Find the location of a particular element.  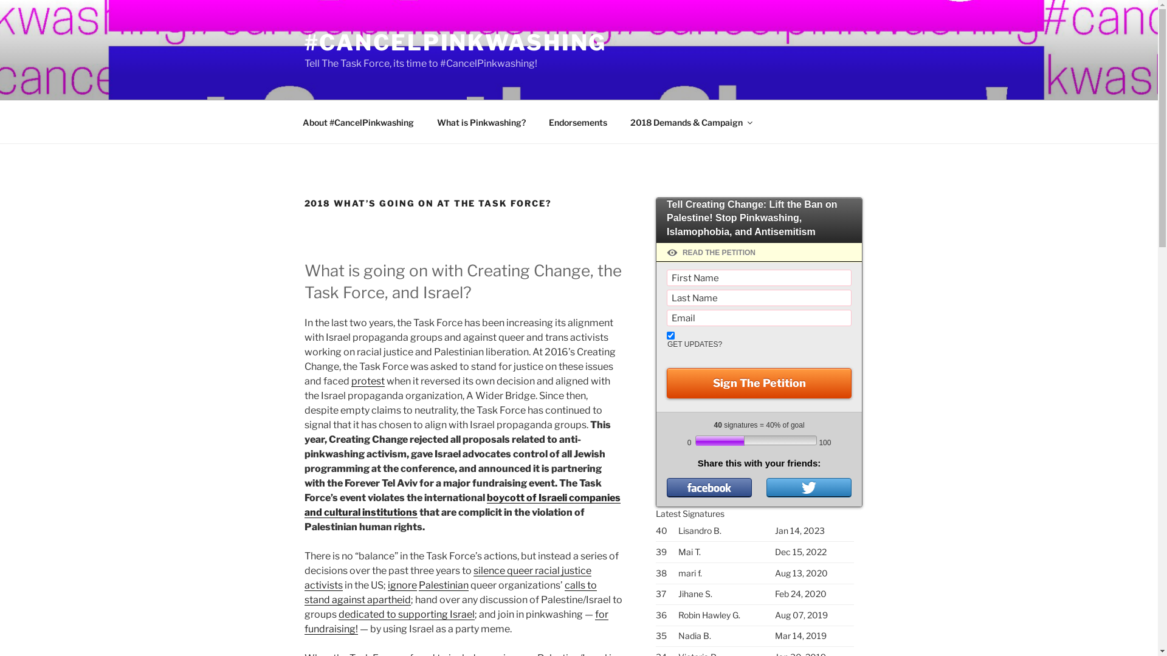

Facebook is located at coordinates (709, 488).